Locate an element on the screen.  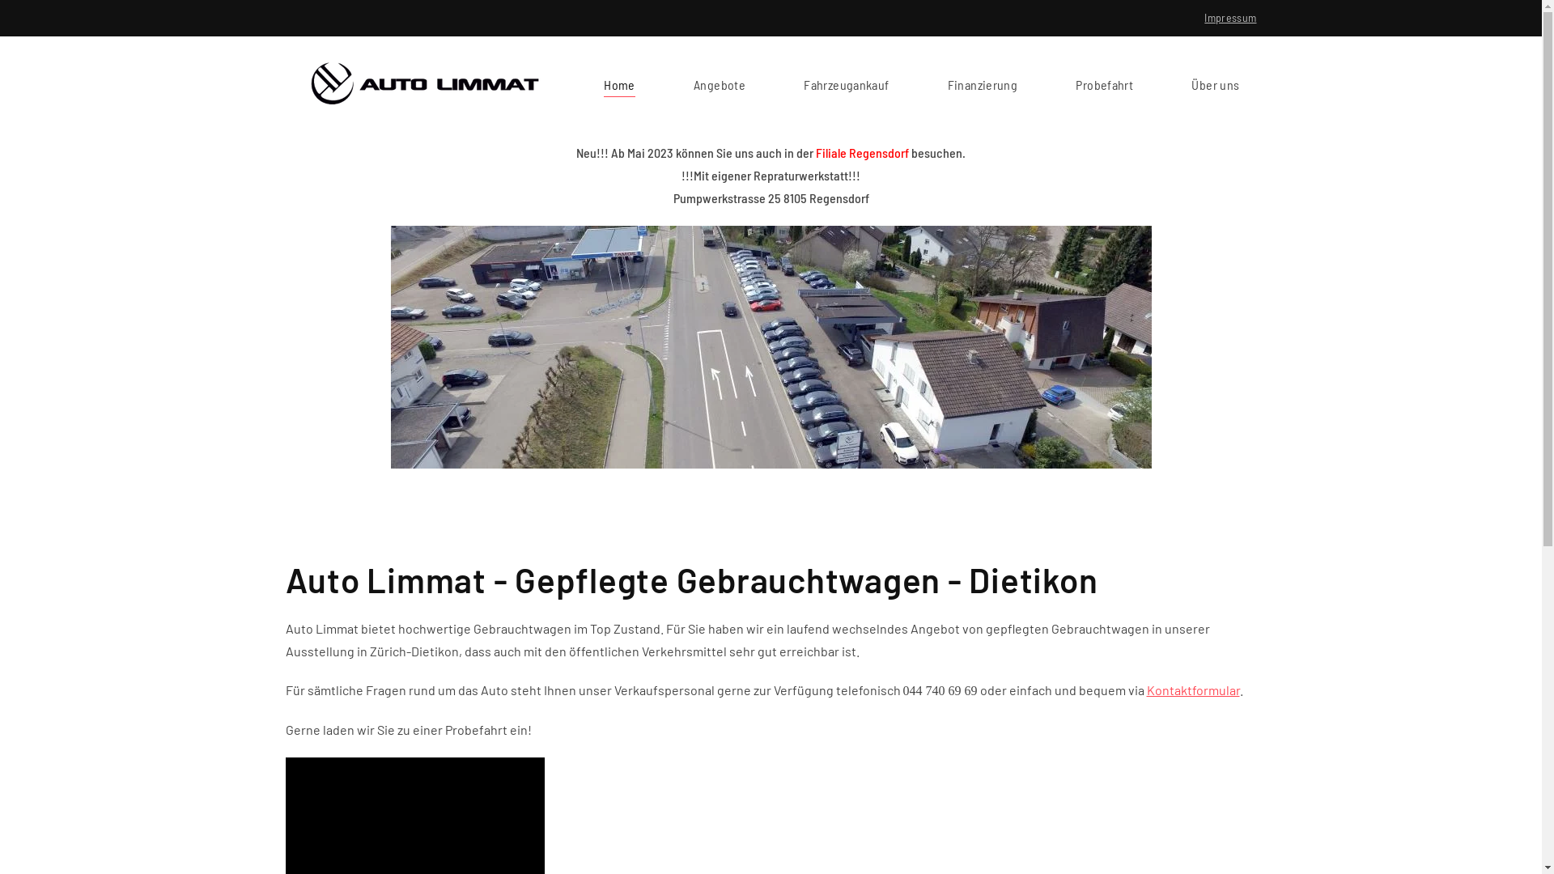
Fahrzeugankauf is located at coordinates (847, 84).